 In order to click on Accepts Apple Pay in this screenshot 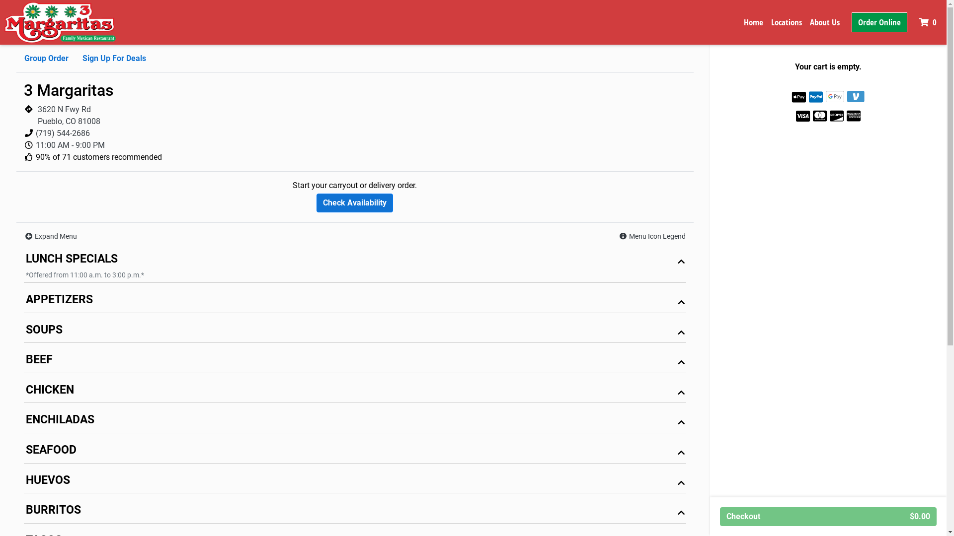, I will do `click(799, 97)`.